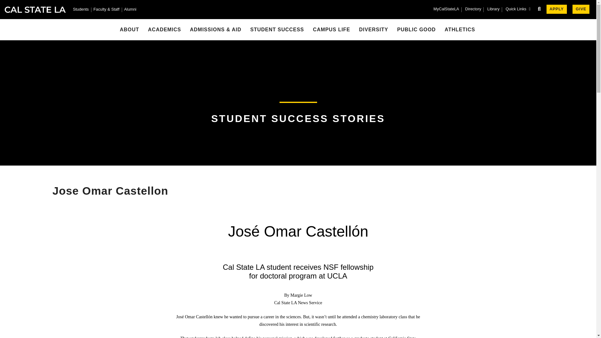 This screenshot has width=601, height=338. I want to click on DIVERSITY, so click(373, 29).